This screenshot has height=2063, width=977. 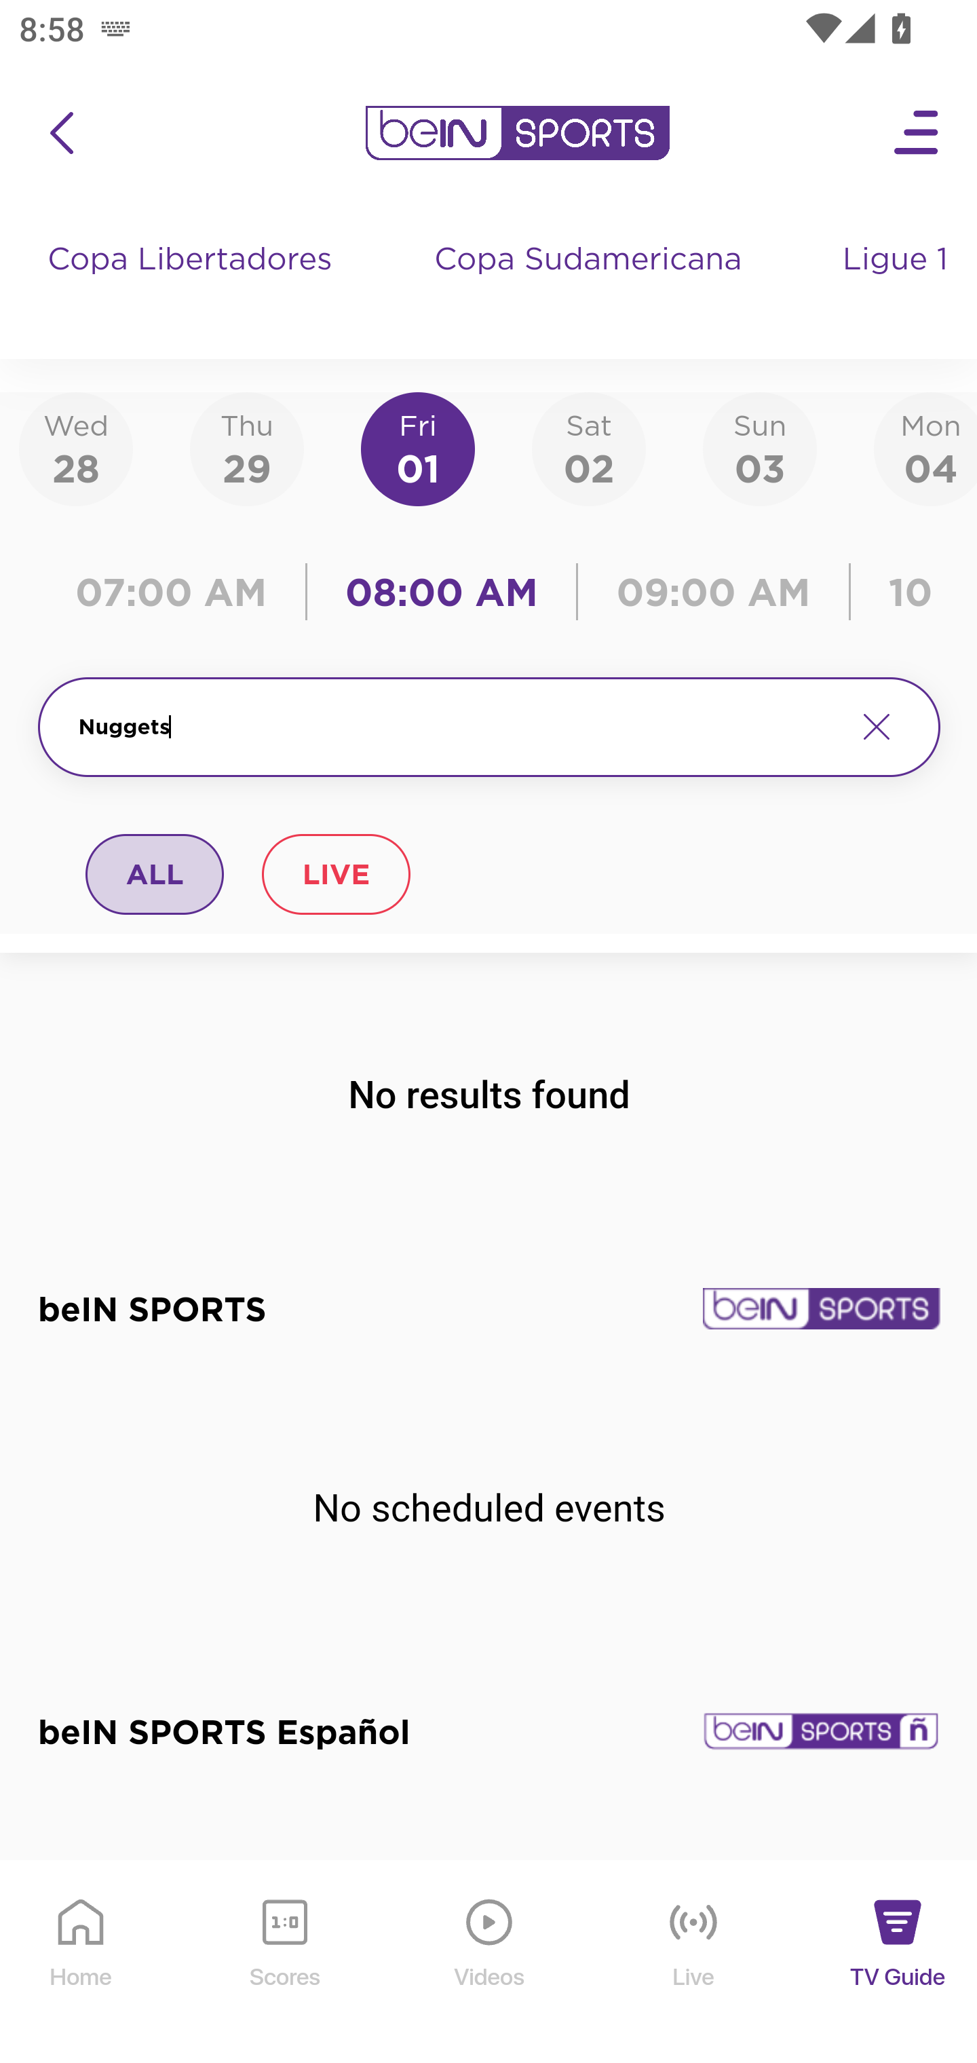 What do you see at coordinates (898, 285) in the screenshot?
I see `Ligue 1` at bounding box center [898, 285].